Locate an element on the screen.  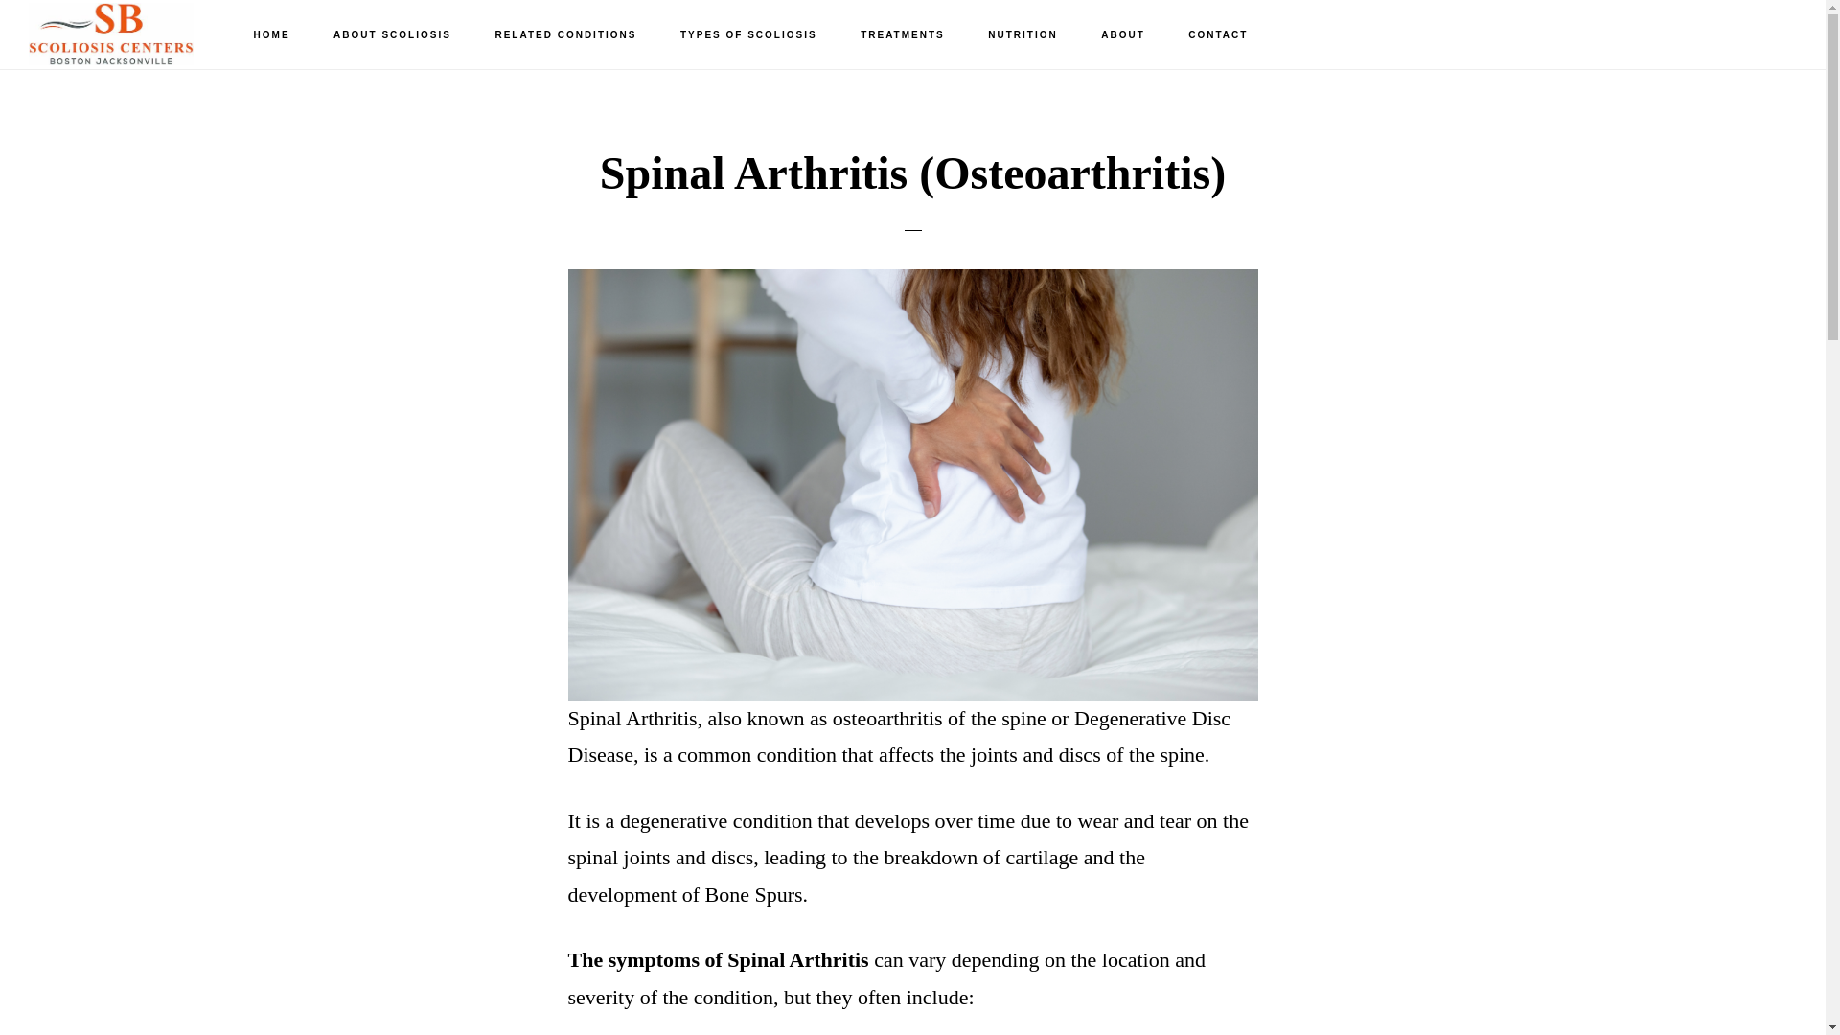
RELATED CONDITIONS is located at coordinates (564, 35).